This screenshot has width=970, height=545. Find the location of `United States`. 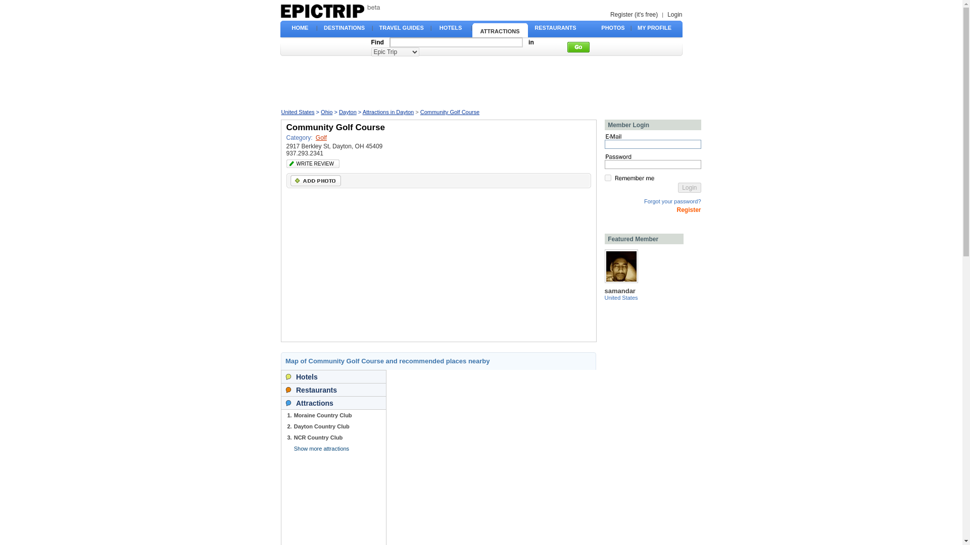

United States is located at coordinates (298, 112).